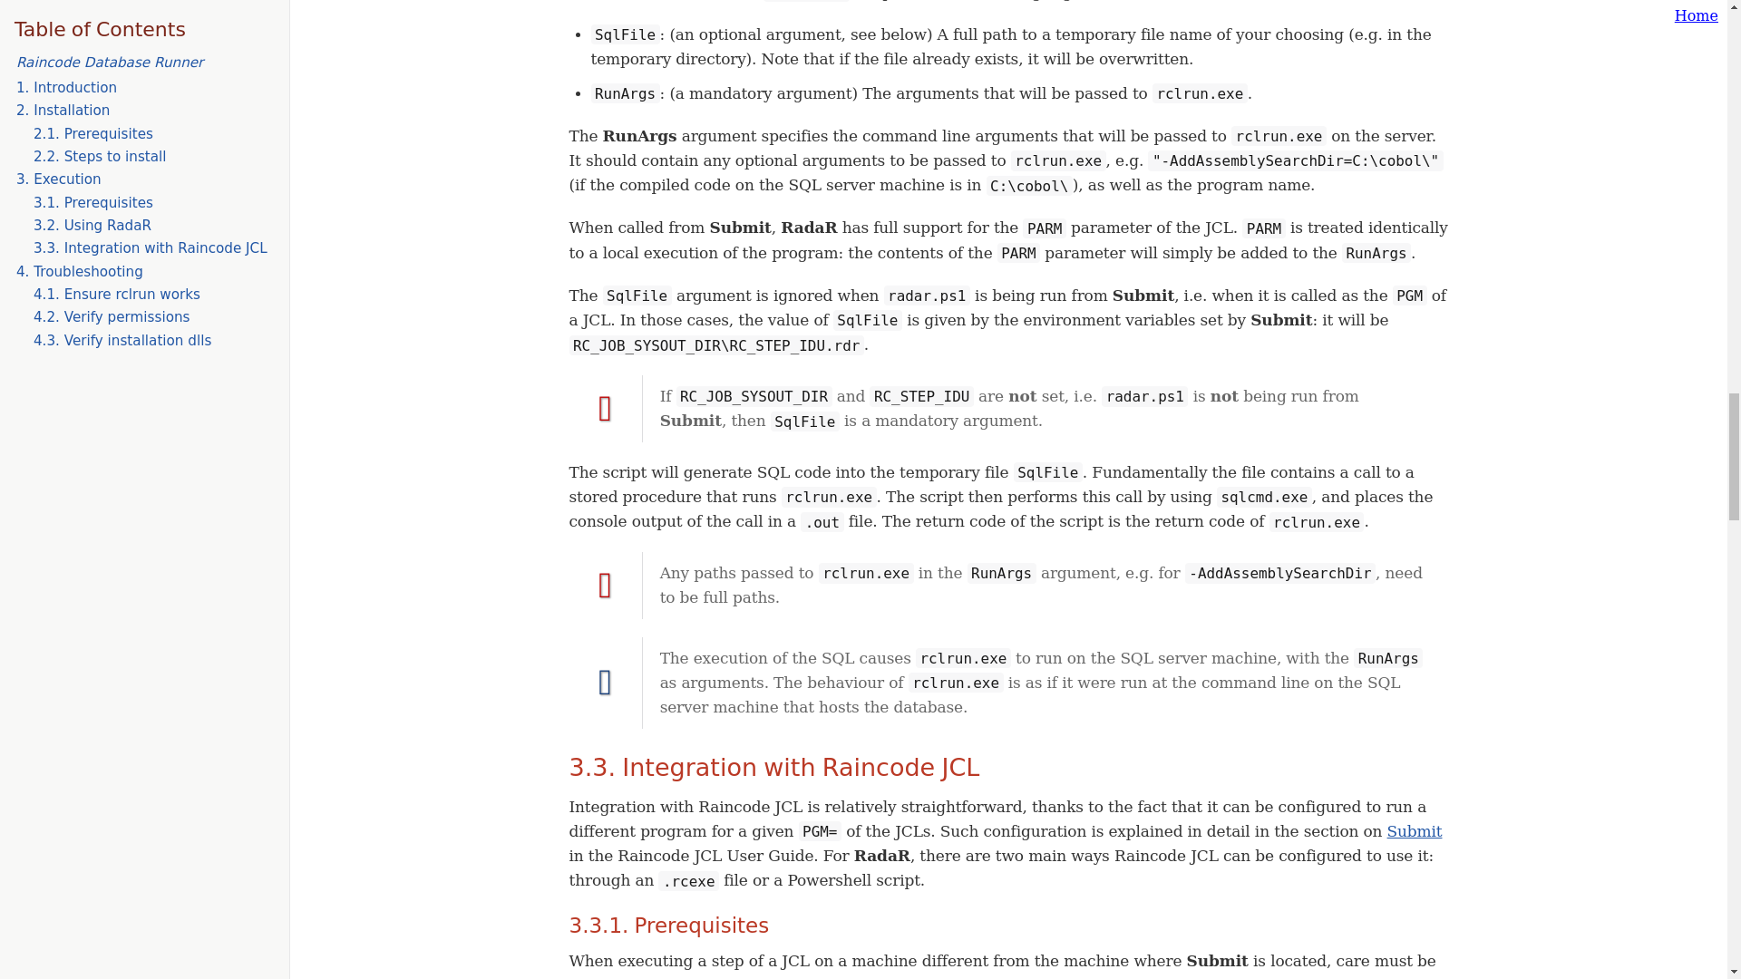  What do you see at coordinates (606, 408) in the screenshot?
I see `Important` at bounding box center [606, 408].